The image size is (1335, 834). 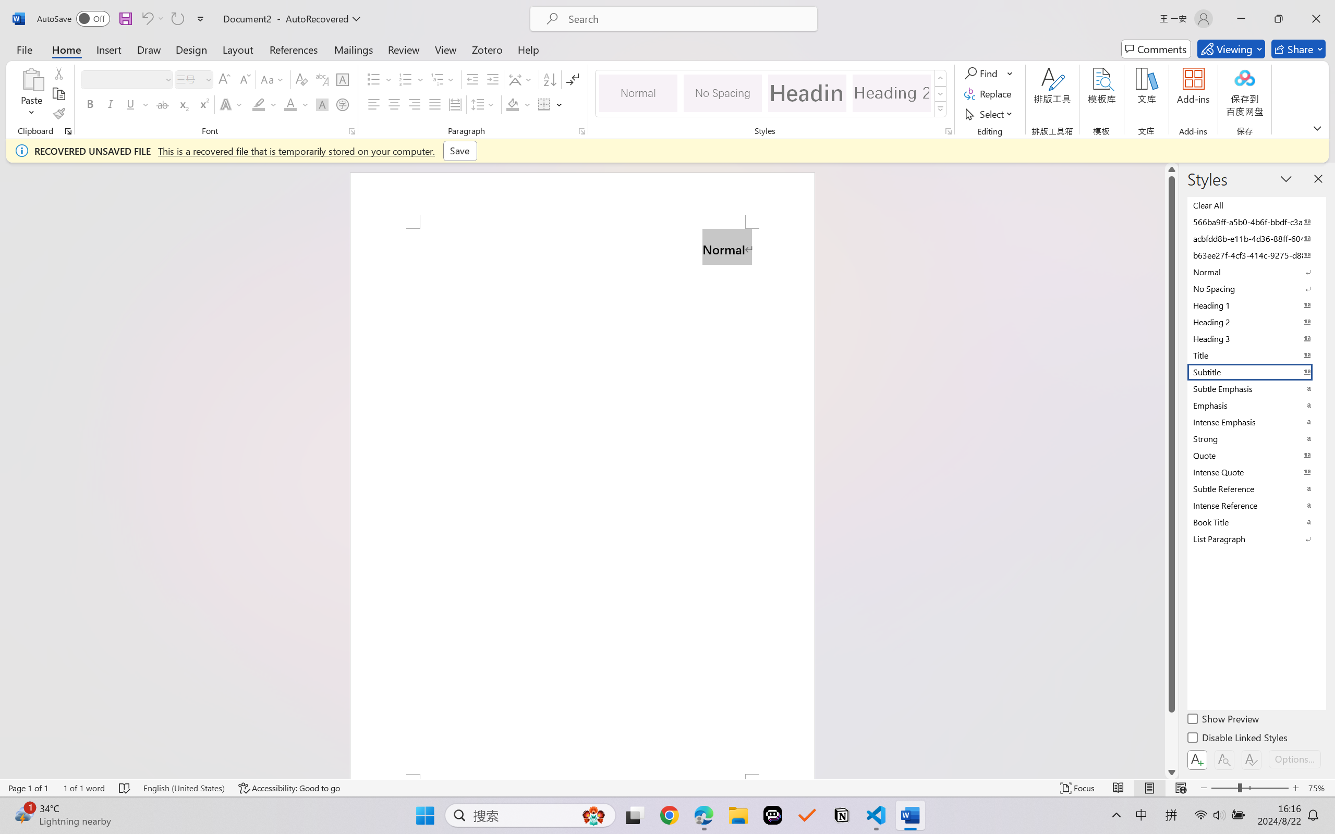 I want to click on Class: NetUIButton, so click(x=1252, y=759).